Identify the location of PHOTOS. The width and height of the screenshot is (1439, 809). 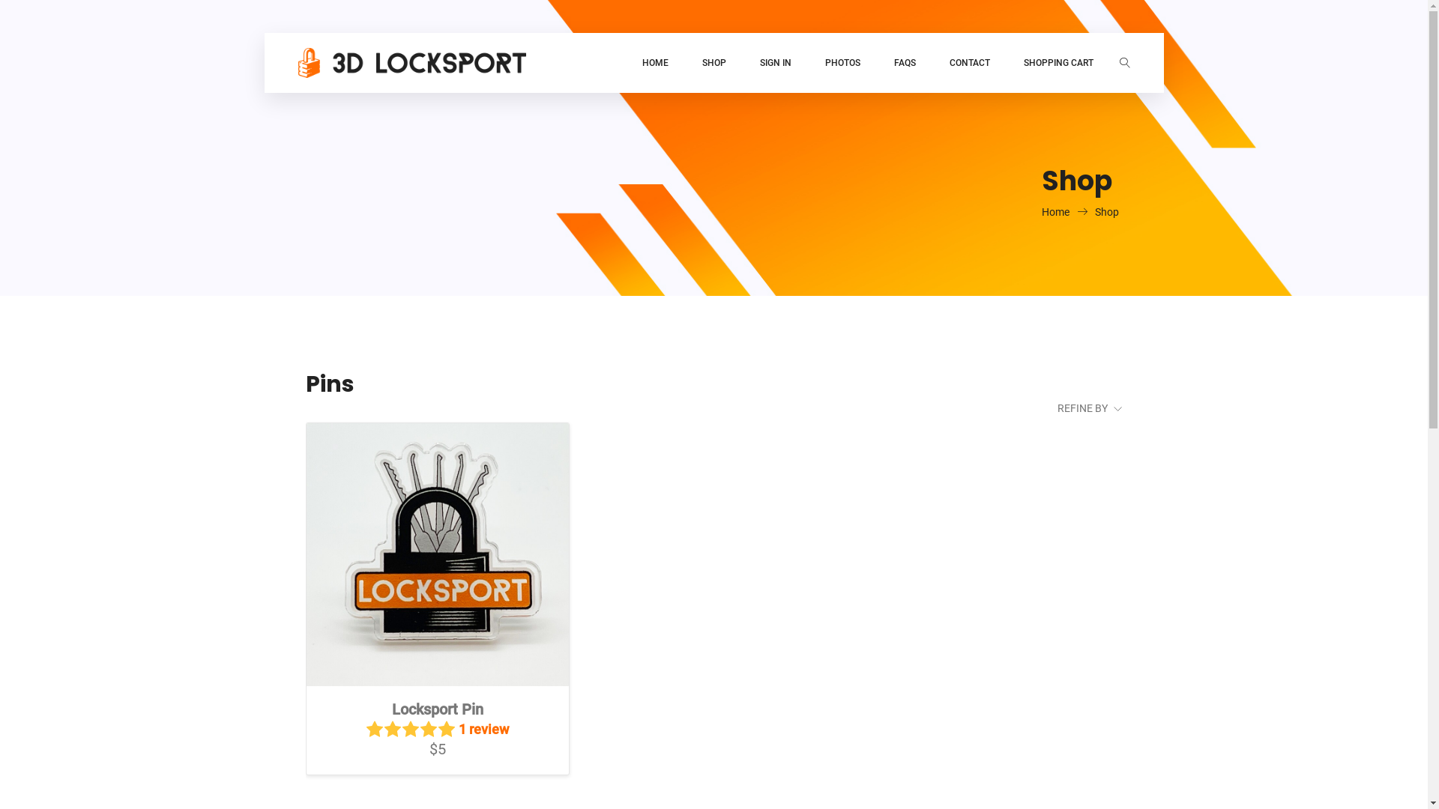
(842, 63).